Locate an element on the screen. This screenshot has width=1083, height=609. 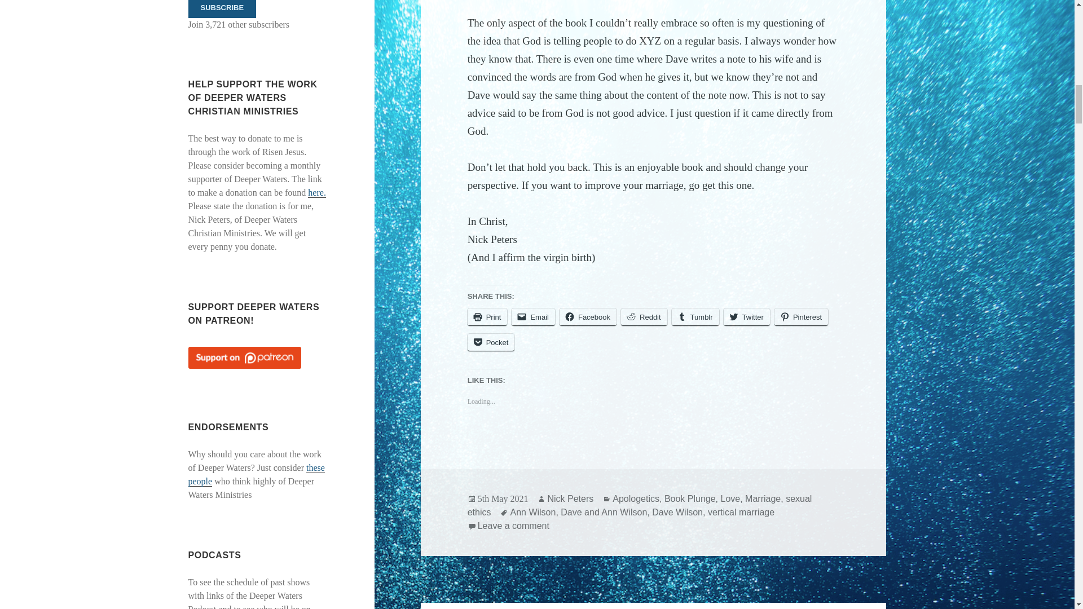
Click to share on Twitter is located at coordinates (747, 317).